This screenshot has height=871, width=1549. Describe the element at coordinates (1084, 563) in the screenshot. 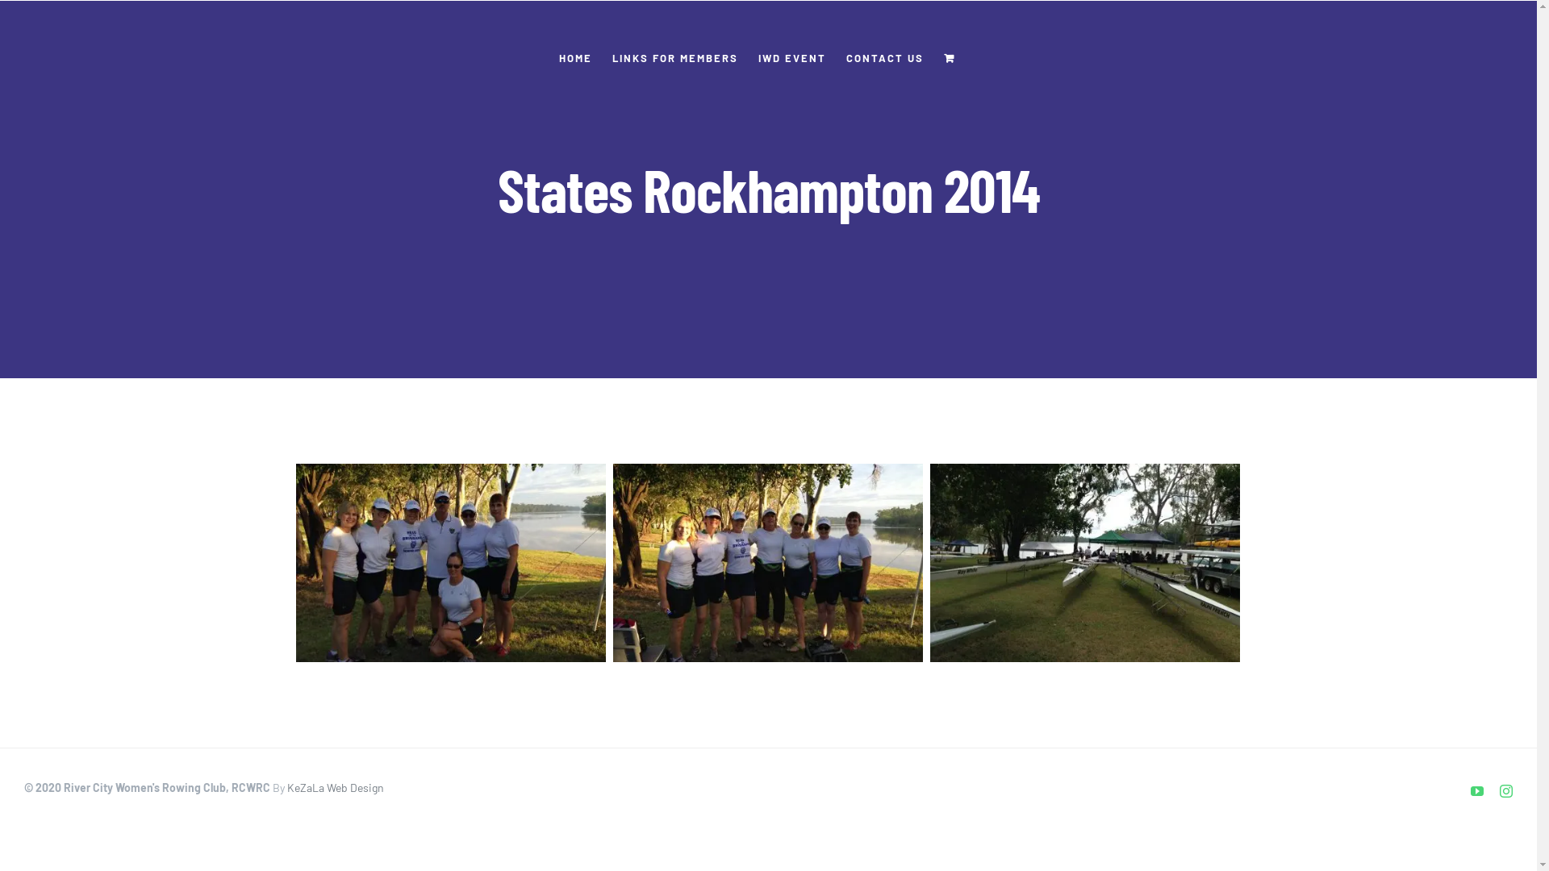

I see `states-rockhampton-2014_01` at that location.